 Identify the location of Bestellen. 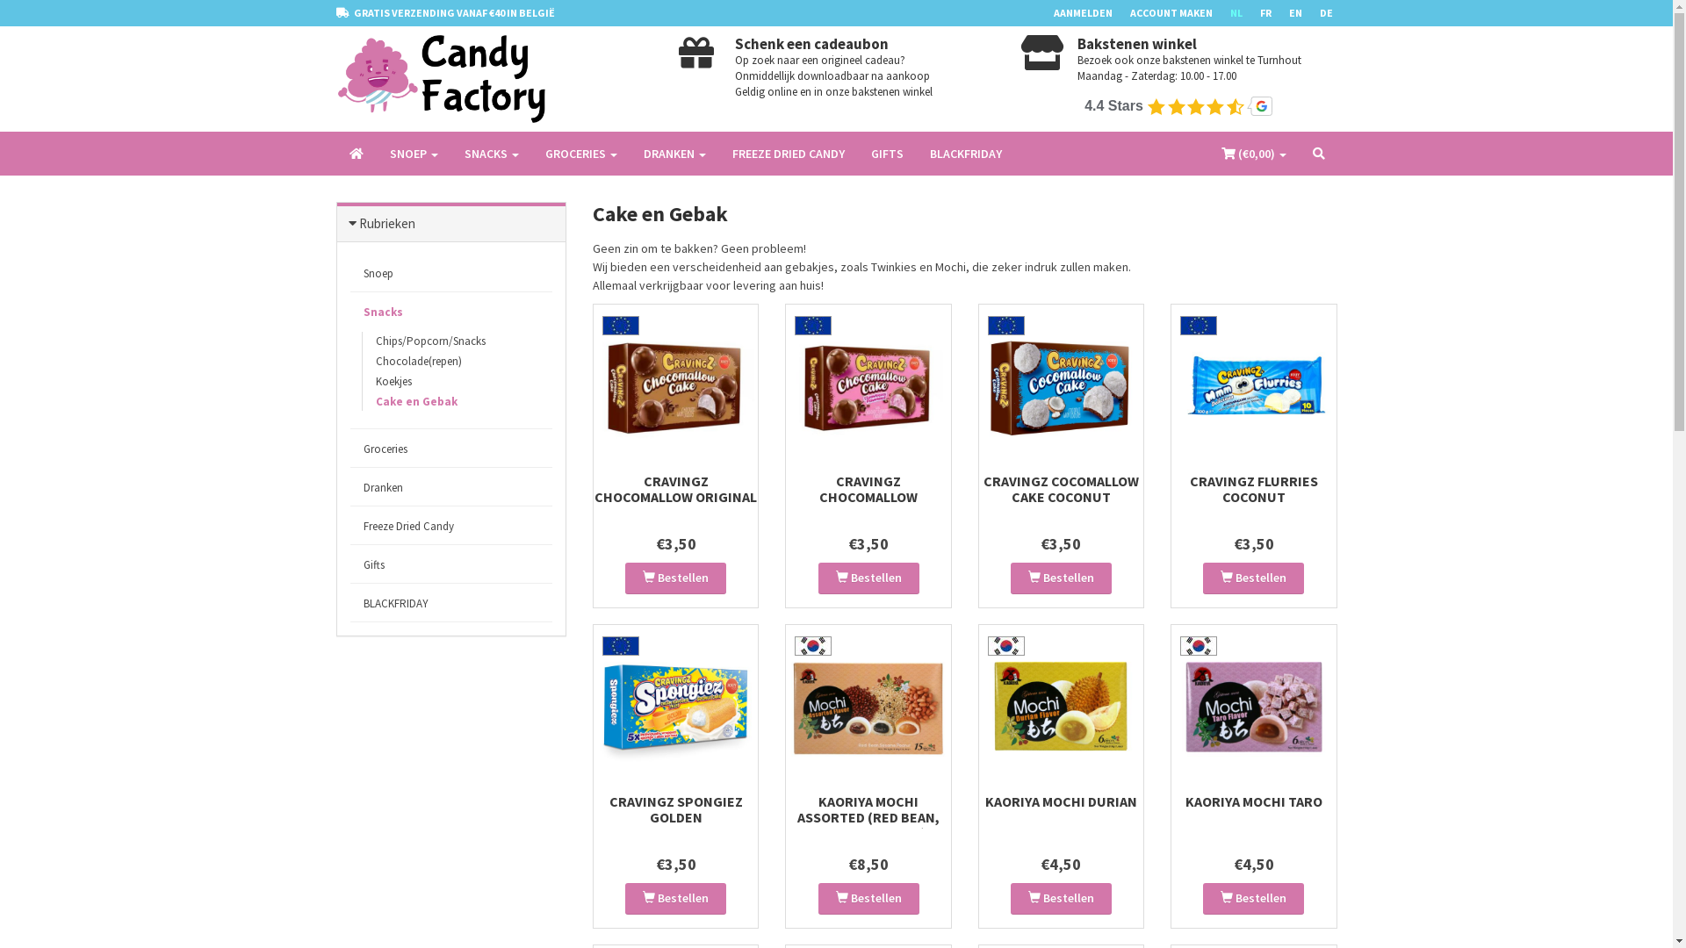
(869, 578).